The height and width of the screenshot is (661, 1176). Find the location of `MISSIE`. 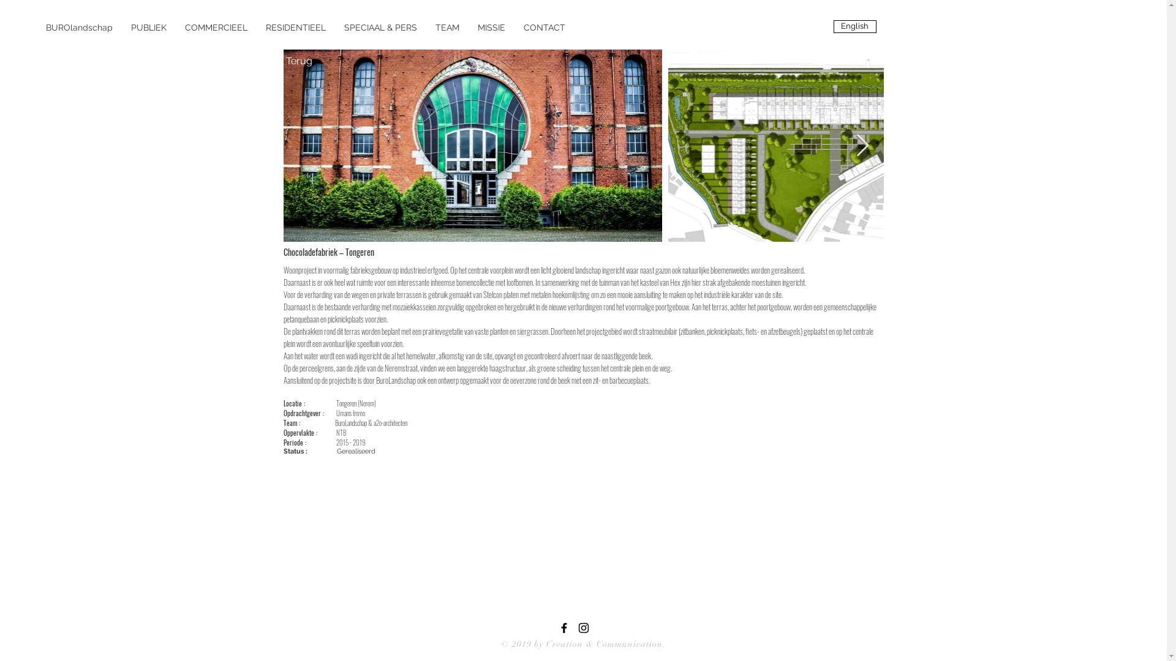

MISSIE is located at coordinates (491, 28).